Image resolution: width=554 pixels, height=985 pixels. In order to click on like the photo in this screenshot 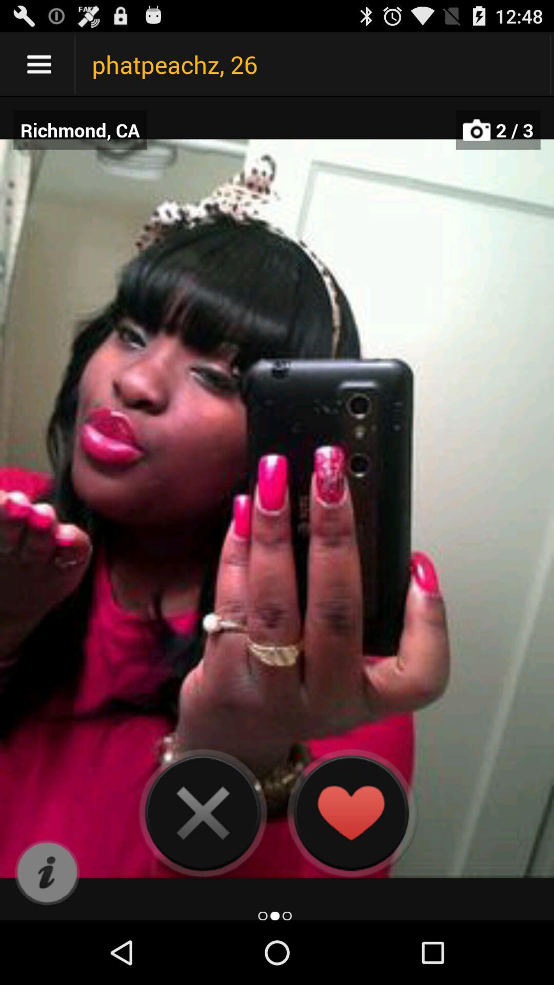, I will do `click(351, 813)`.